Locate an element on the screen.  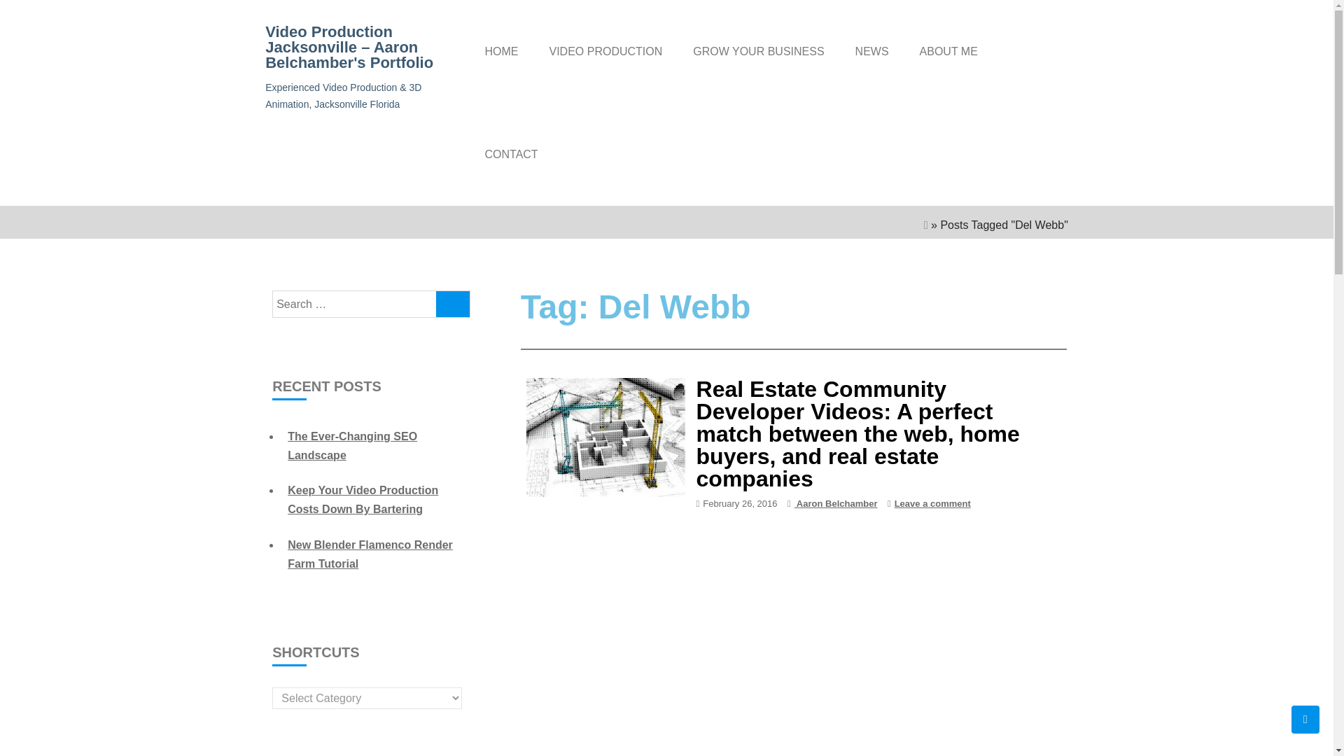
Keep Your Video Production Costs Down By Bartering is located at coordinates (363, 500).